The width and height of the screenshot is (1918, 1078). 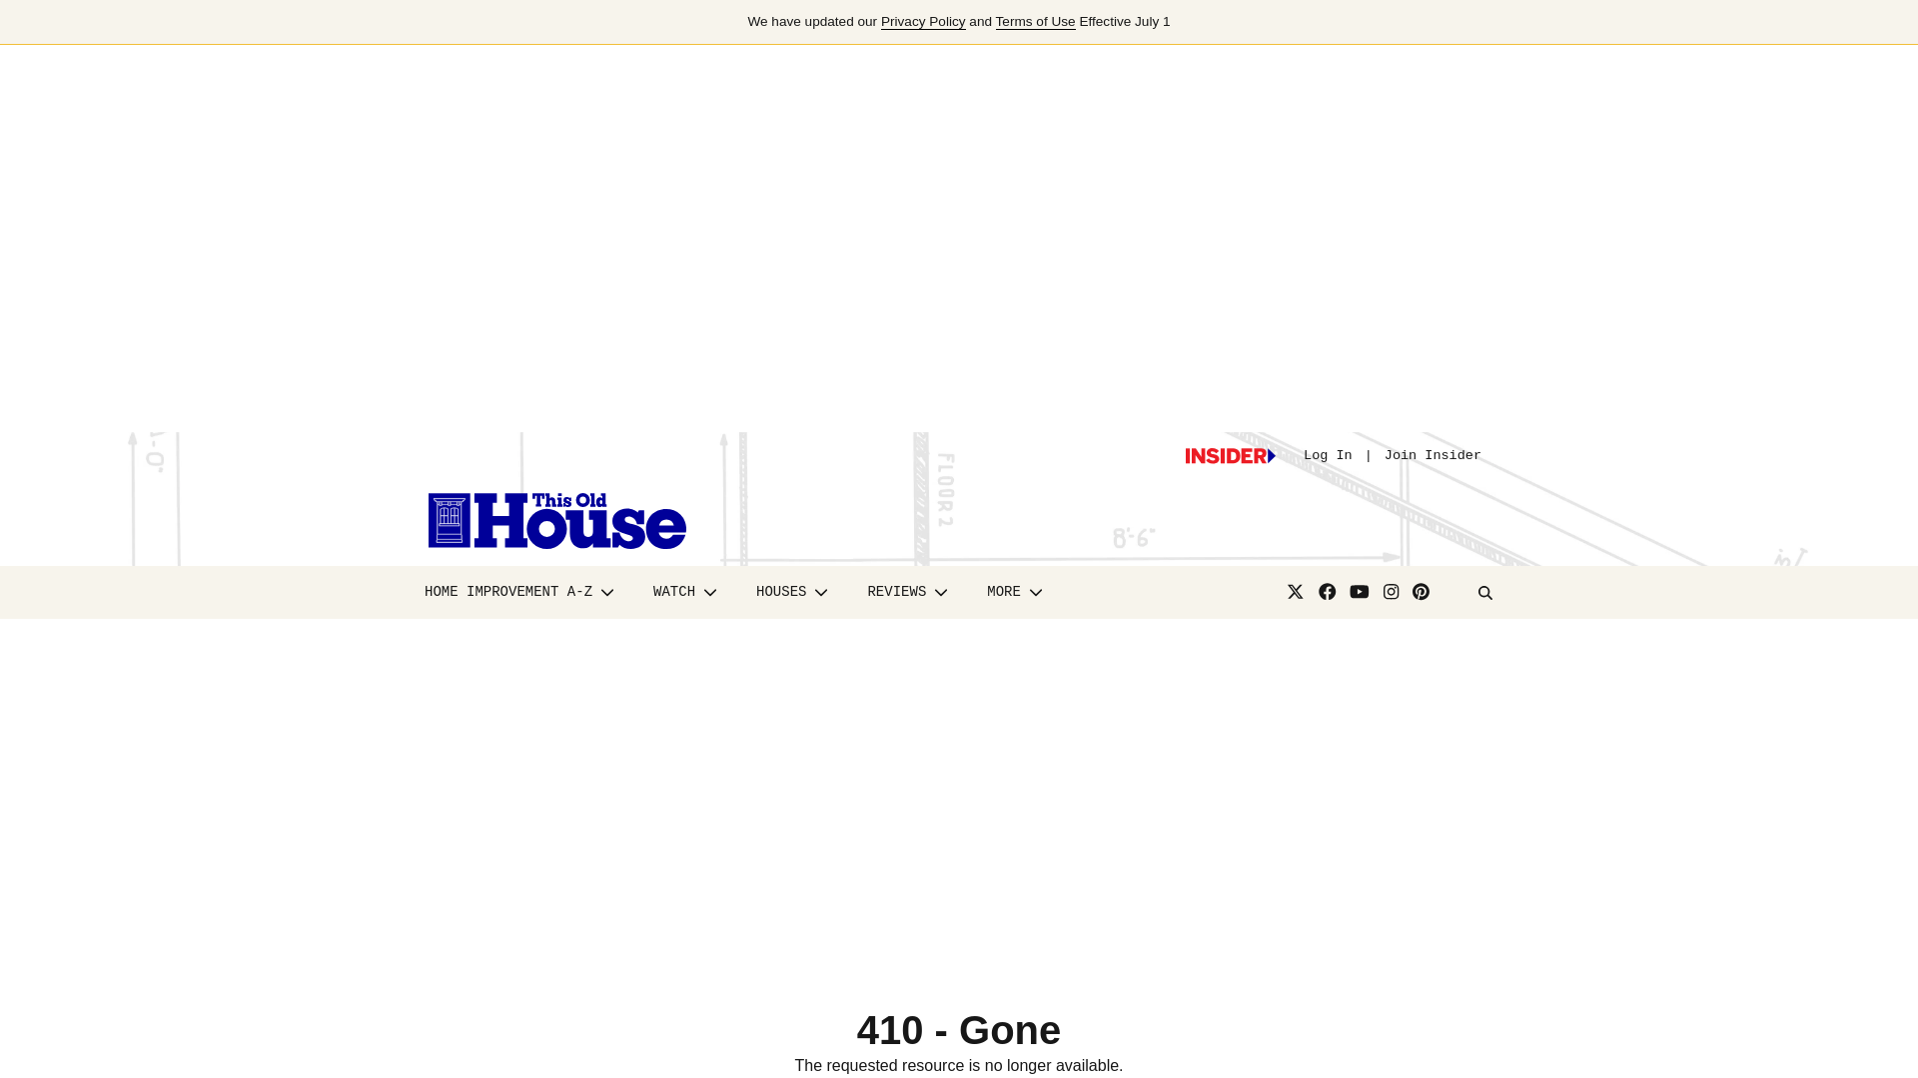 I want to click on Join Insider, so click(x=1433, y=455).